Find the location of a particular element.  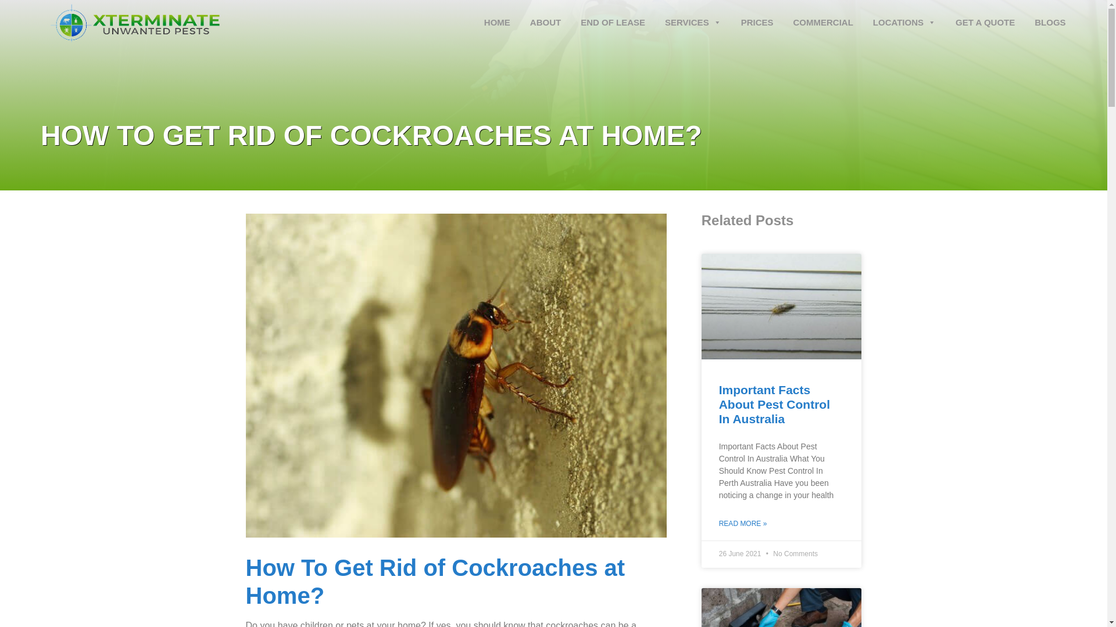

ABOUT is located at coordinates (545, 16).